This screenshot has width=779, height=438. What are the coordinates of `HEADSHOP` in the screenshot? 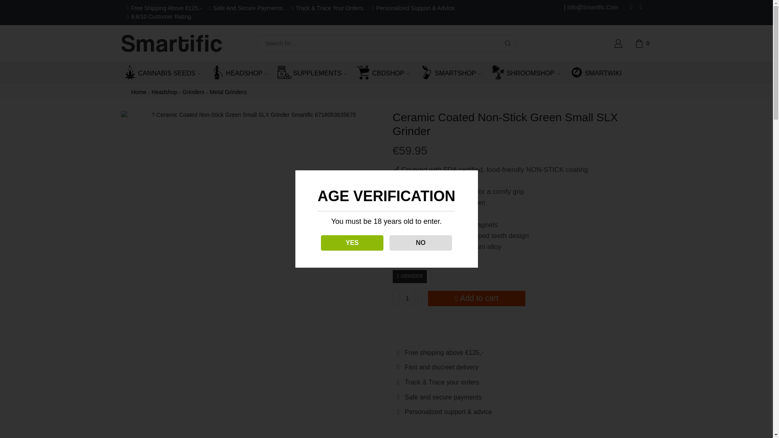 It's located at (243, 73).